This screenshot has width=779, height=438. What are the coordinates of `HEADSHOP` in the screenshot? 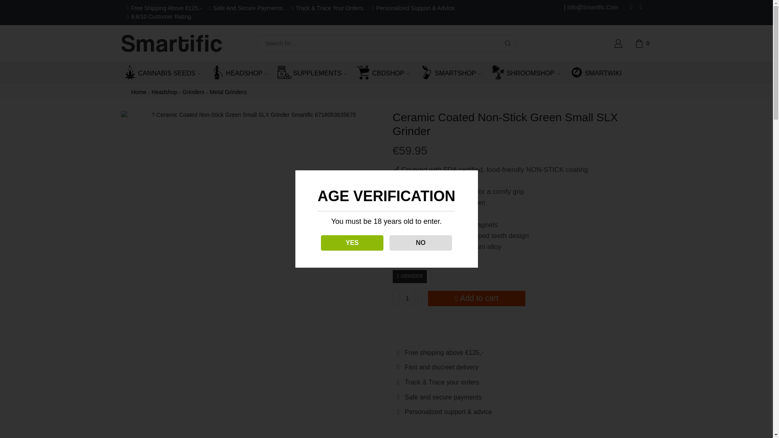 It's located at (243, 73).